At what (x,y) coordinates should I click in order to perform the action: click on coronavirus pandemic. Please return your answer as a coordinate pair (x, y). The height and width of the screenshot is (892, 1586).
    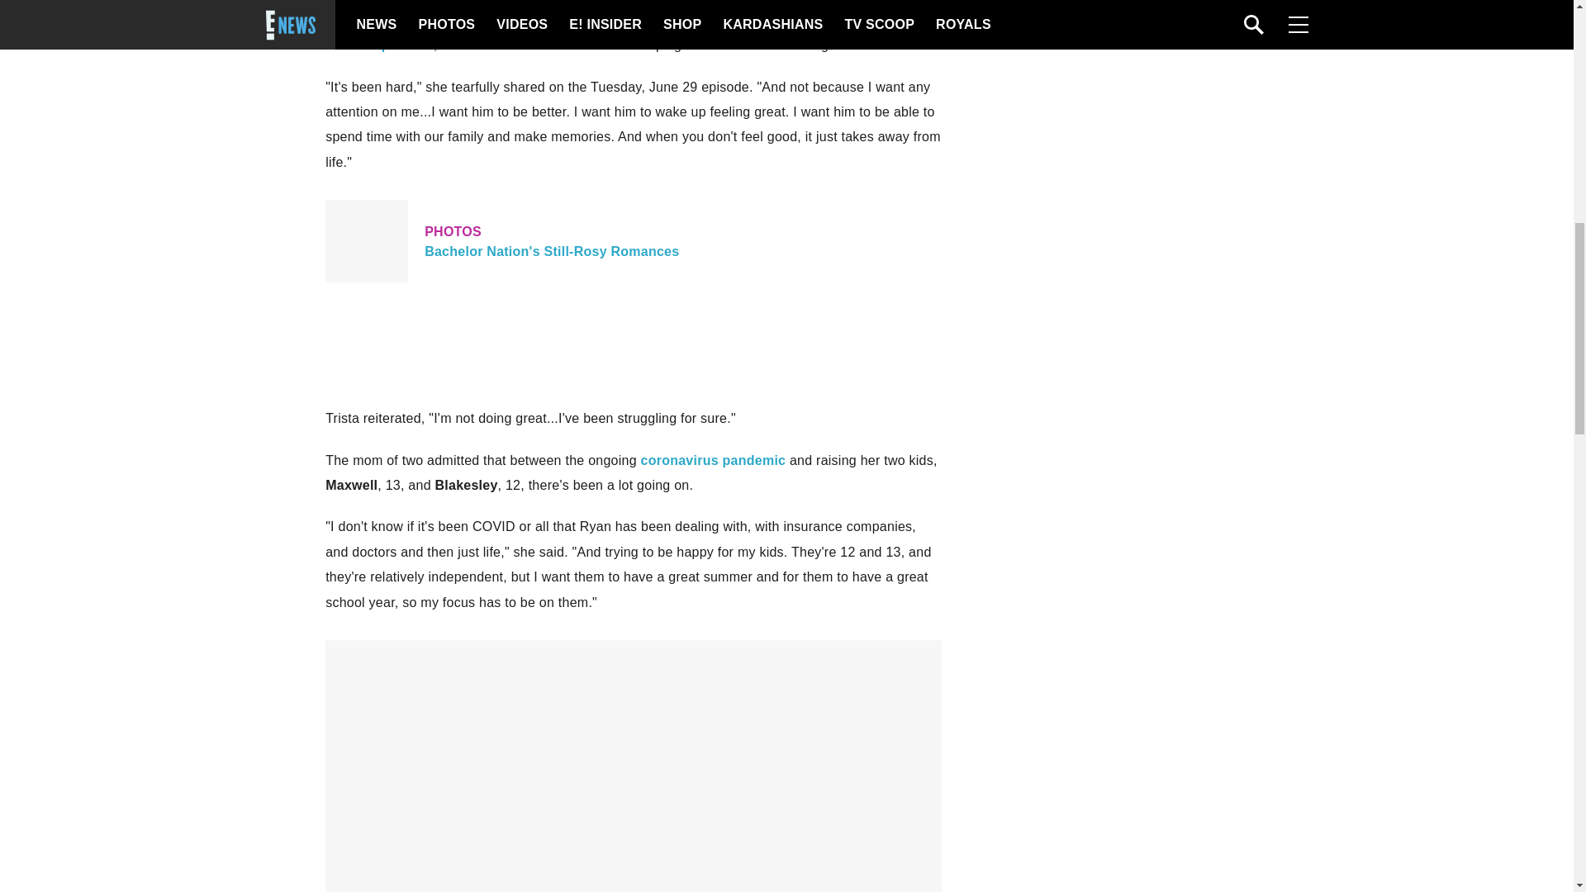
    Looking at the image, I should click on (714, 459).